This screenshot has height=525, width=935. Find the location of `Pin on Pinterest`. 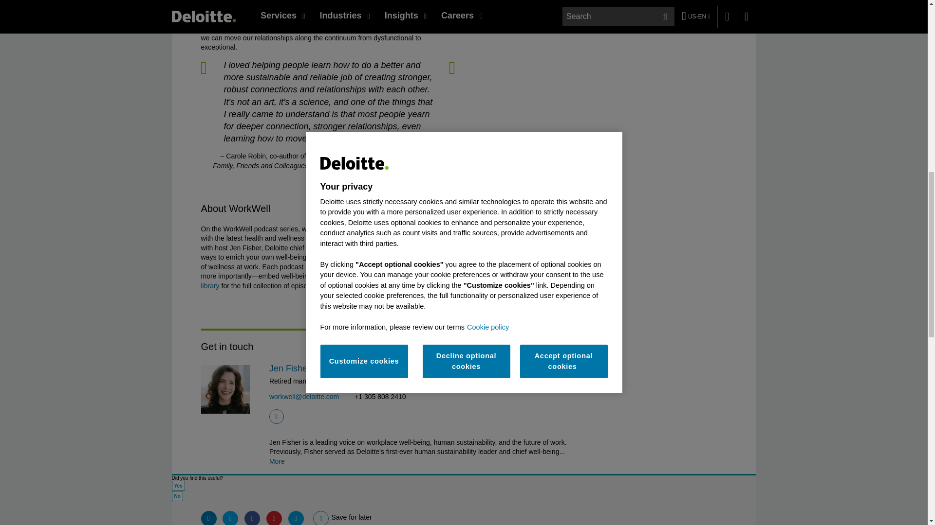

Pin on Pinterest is located at coordinates (274, 518).